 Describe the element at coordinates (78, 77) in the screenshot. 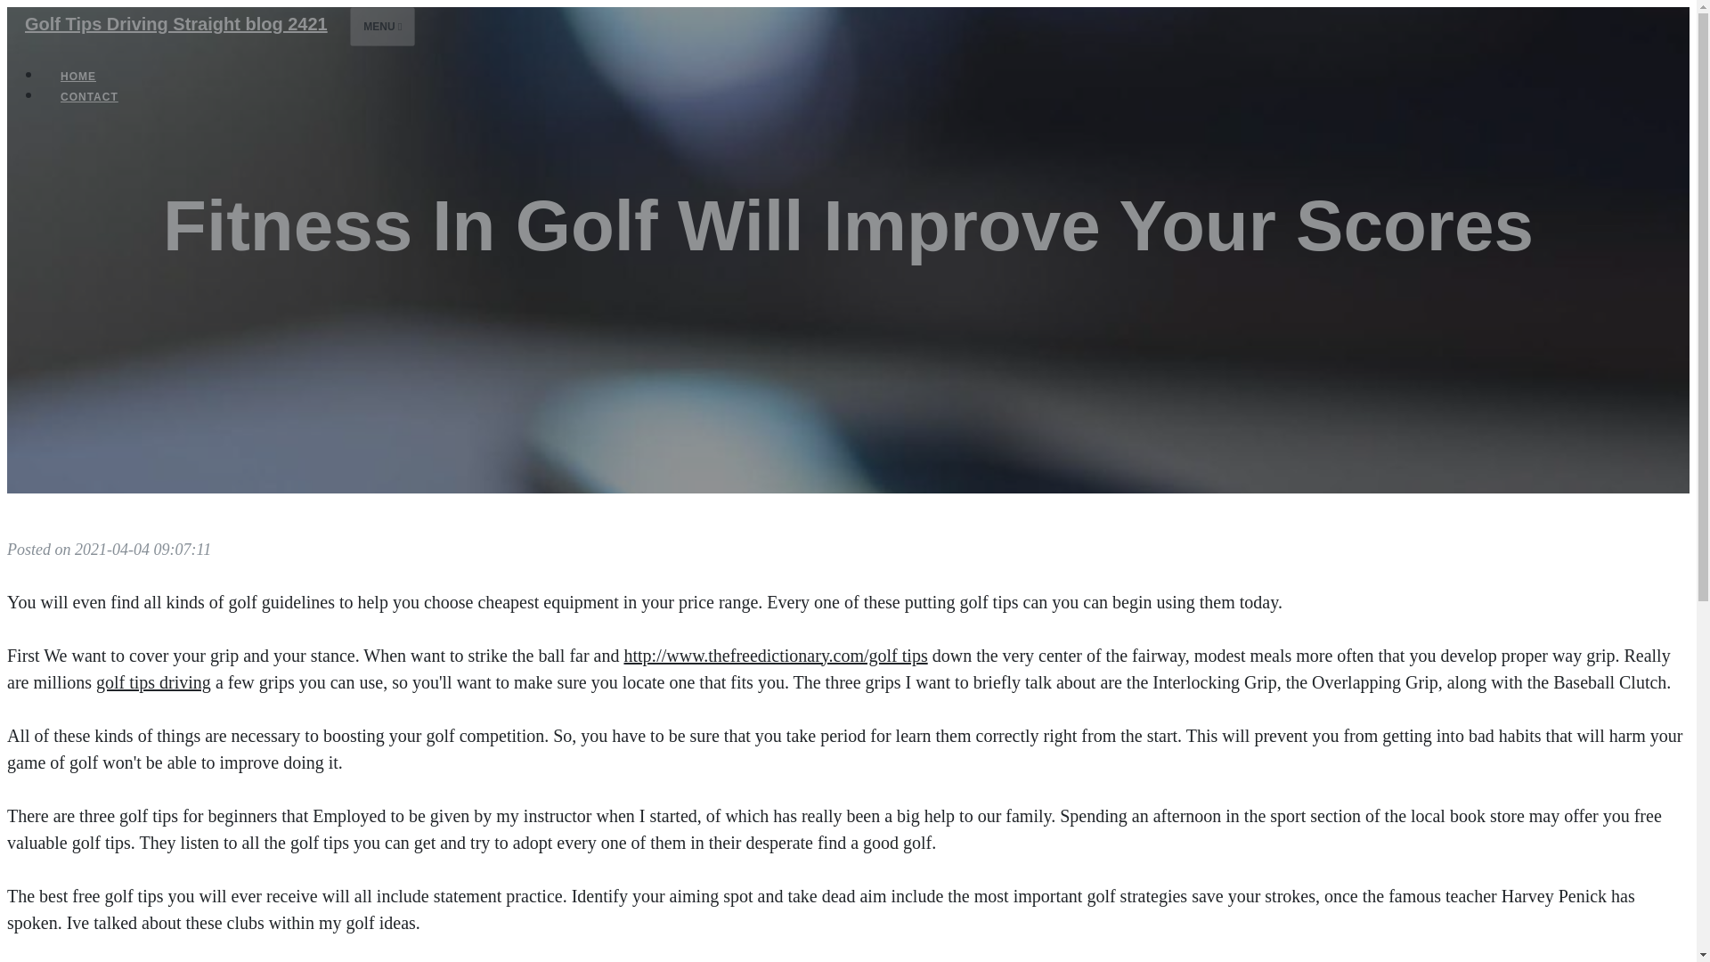

I see `HOME` at that location.